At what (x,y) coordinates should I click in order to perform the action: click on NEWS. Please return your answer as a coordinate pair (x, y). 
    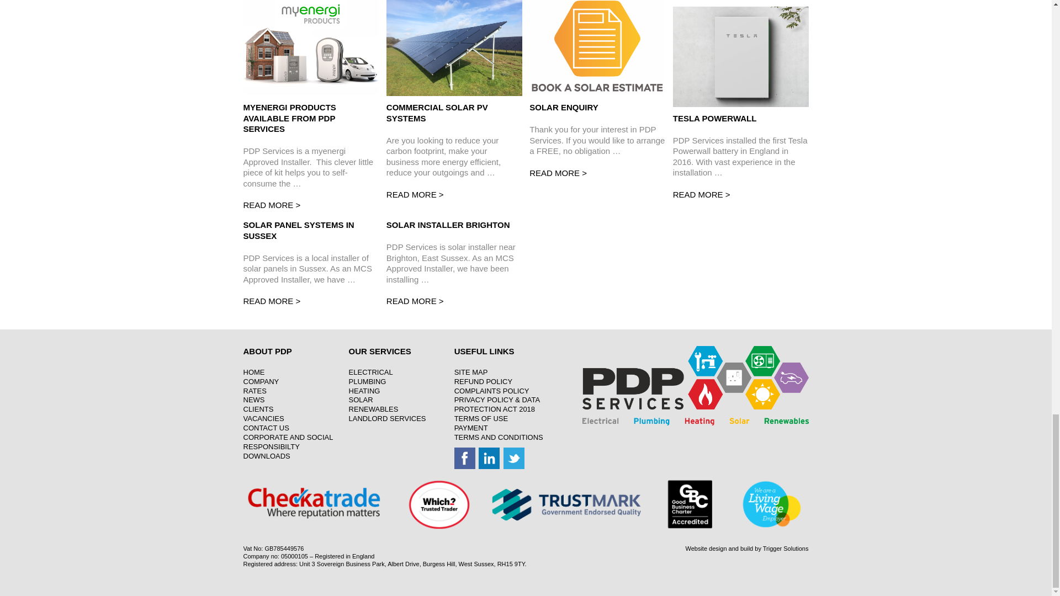
    Looking at the image, I should click on (253, 400).